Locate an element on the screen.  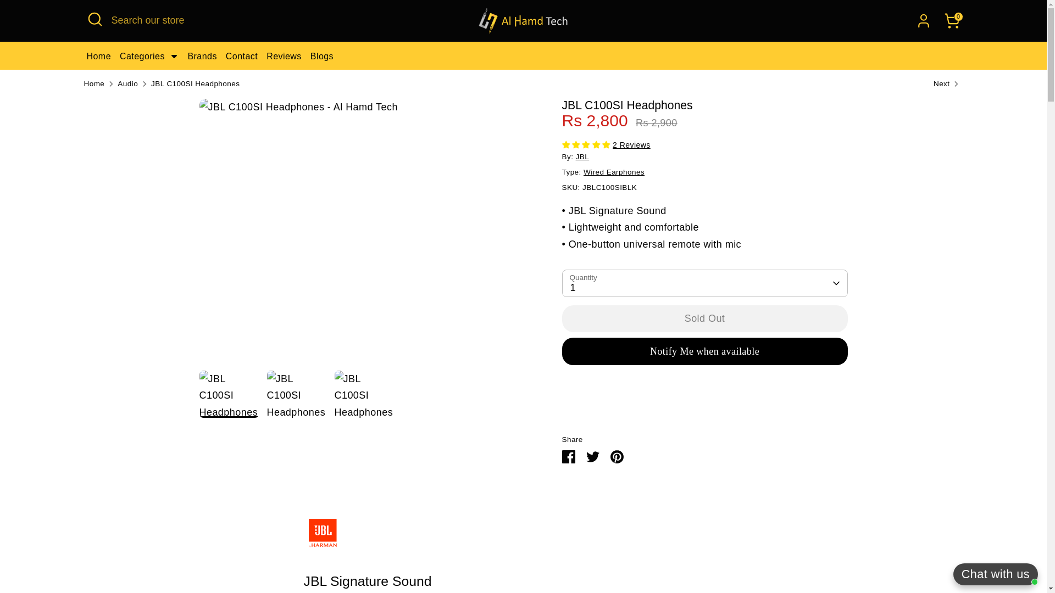
Reviews is located at coordinates (284, 56).